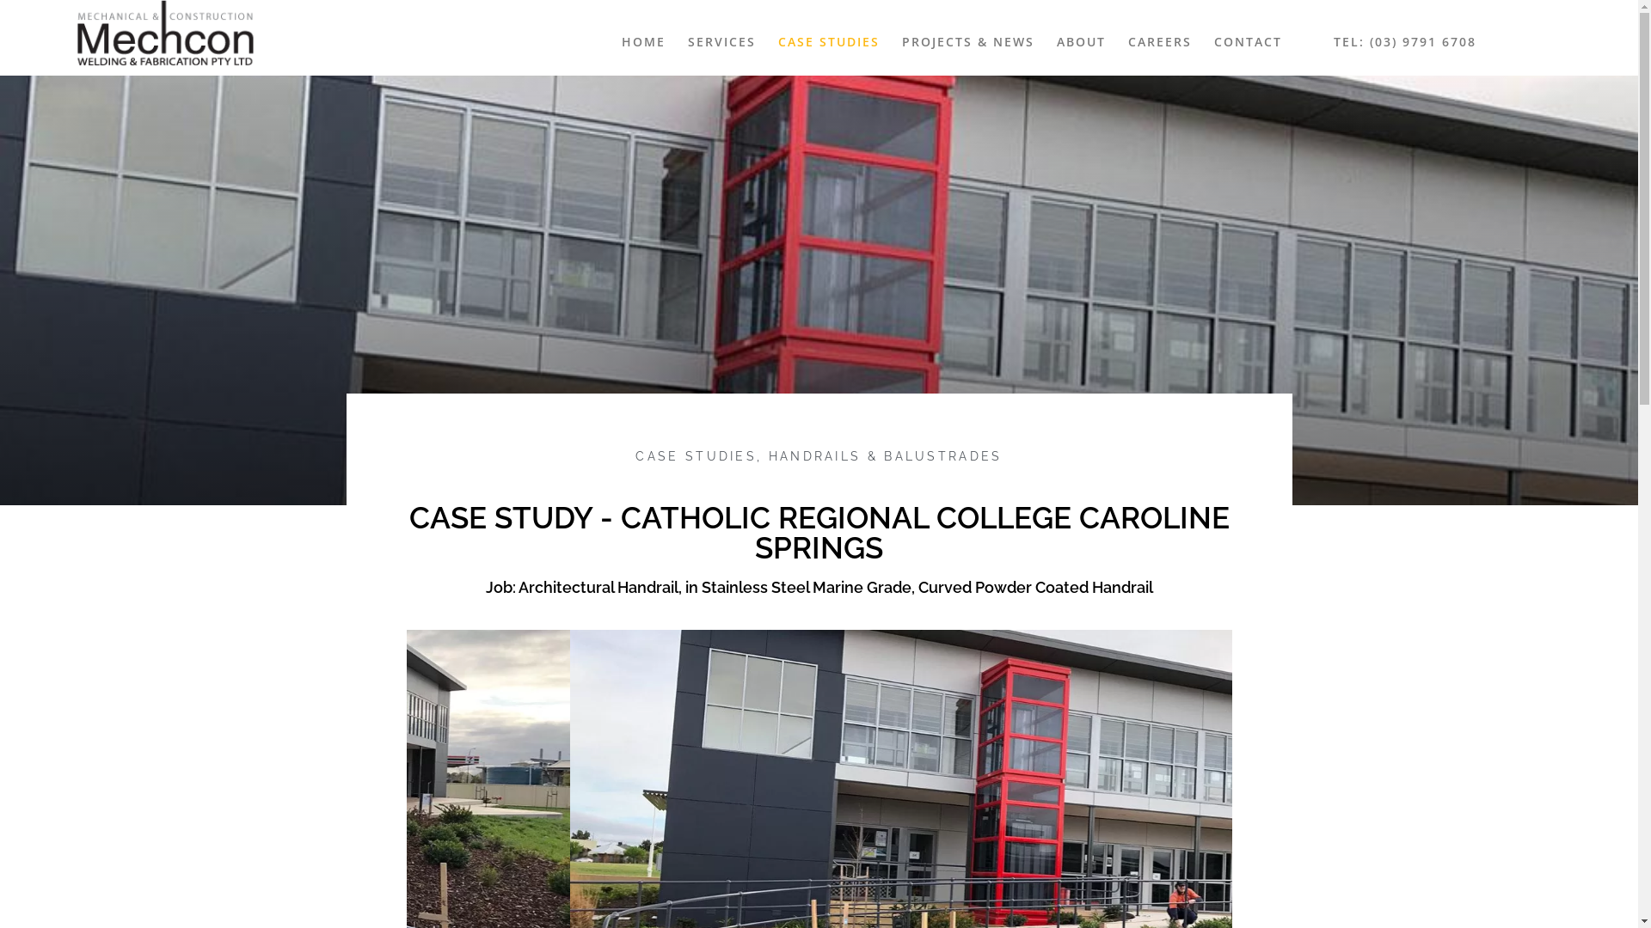 This screenshot has height=928, width=1651. What do you see at coordinates (722, 41) in the screenshot?
I see `SERVICES` at bounding box center [722, 41].